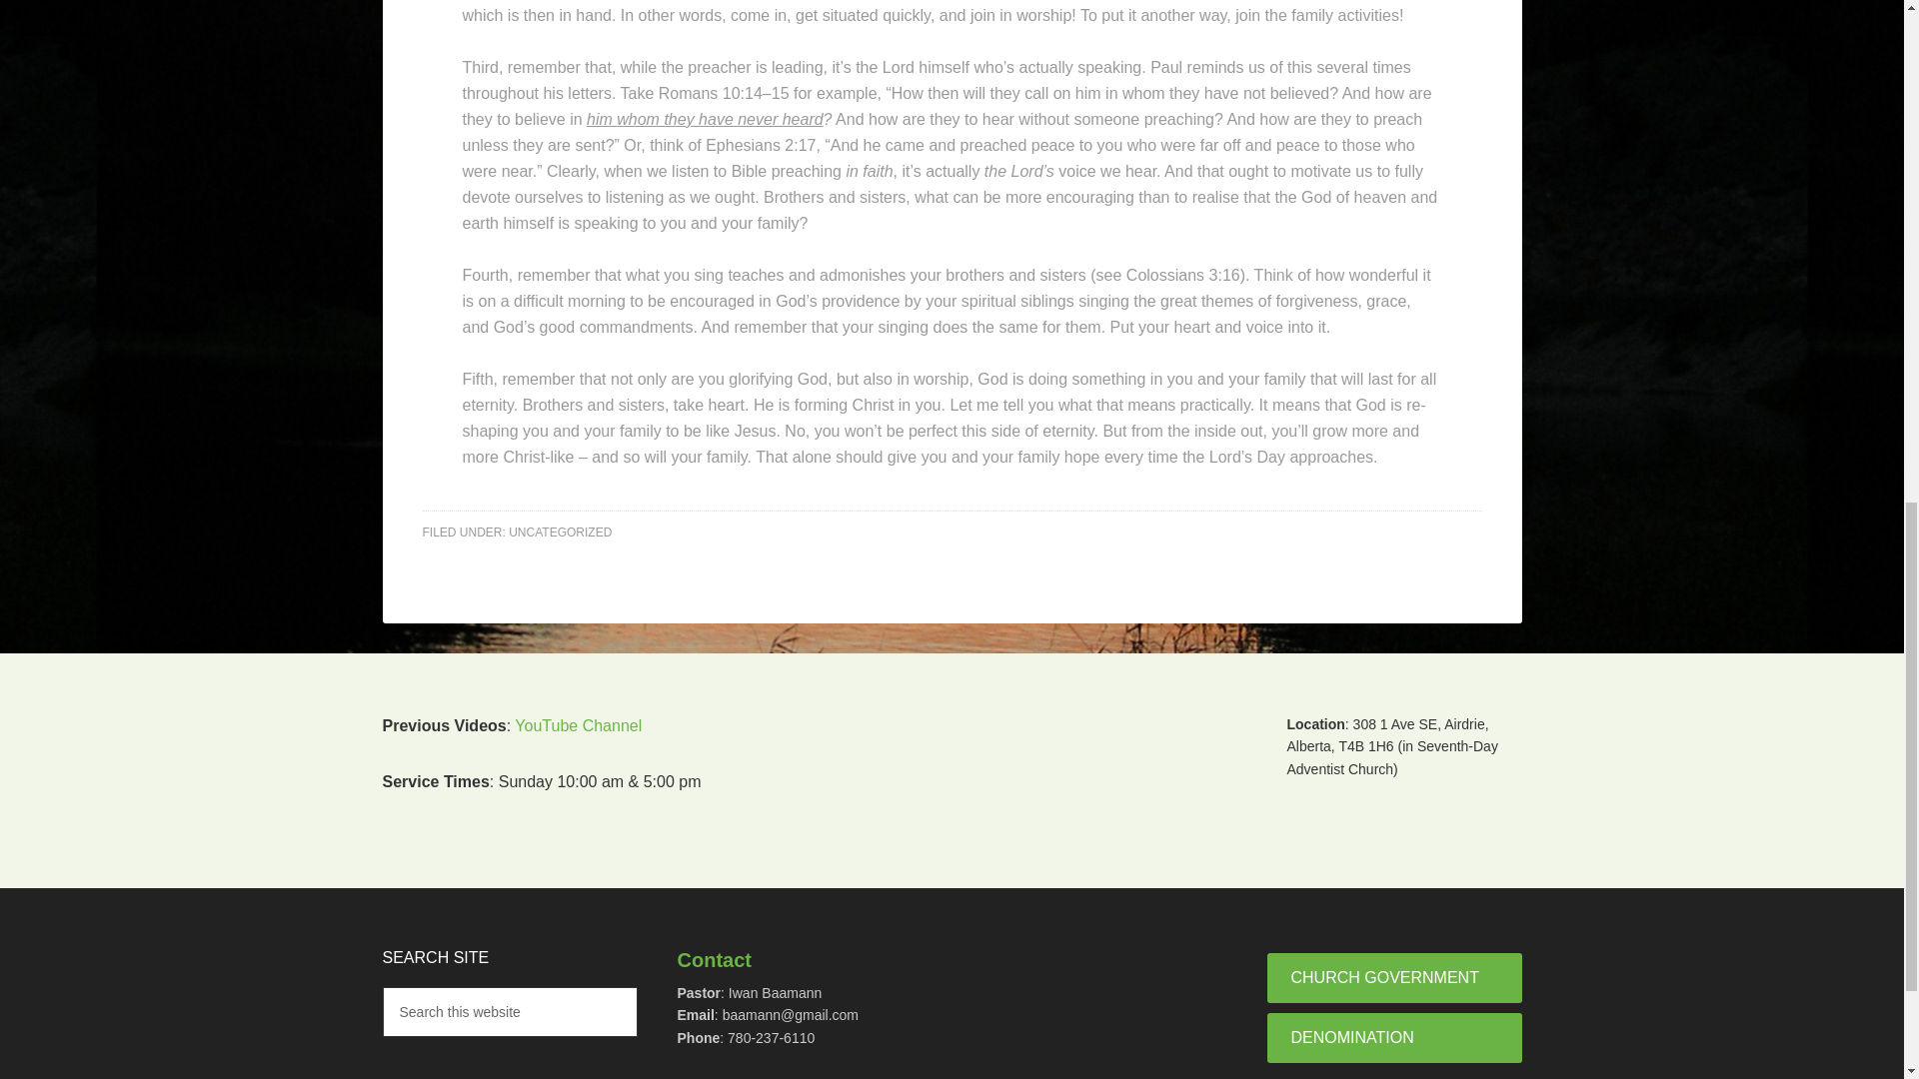  I want to click on YouTube Channel, so click(578, 725).